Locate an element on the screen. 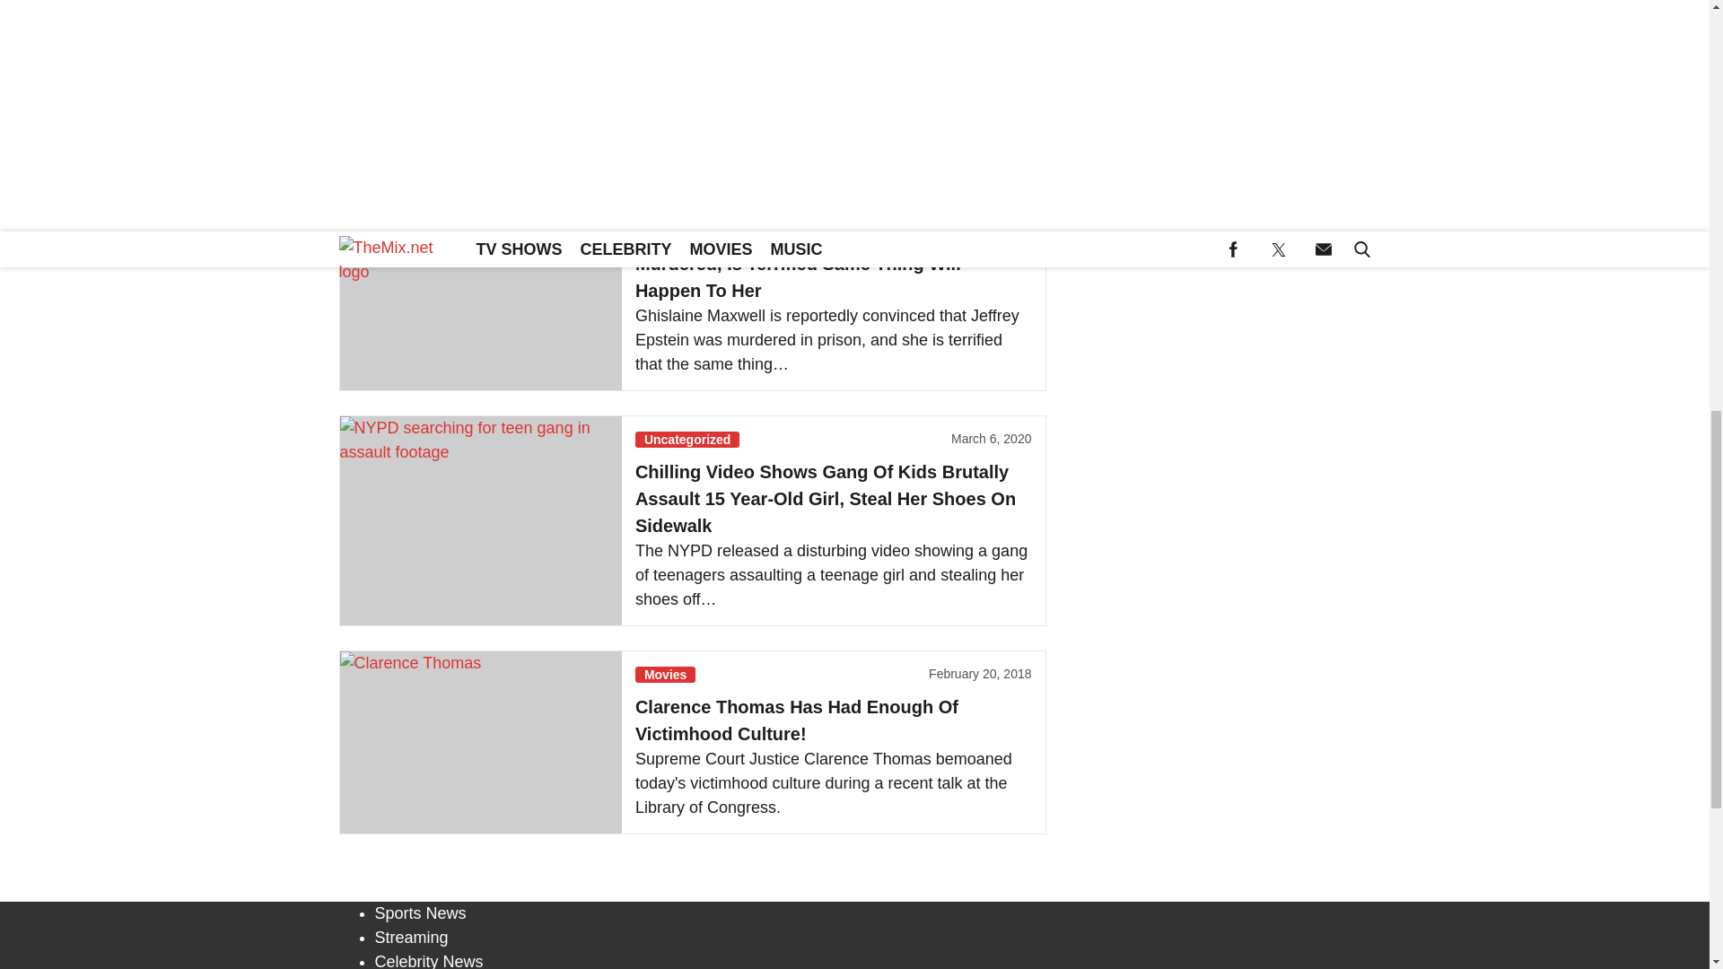 The height and width of the screenshot is (969, 1723). Streaming is located at coordinates (411, 937).